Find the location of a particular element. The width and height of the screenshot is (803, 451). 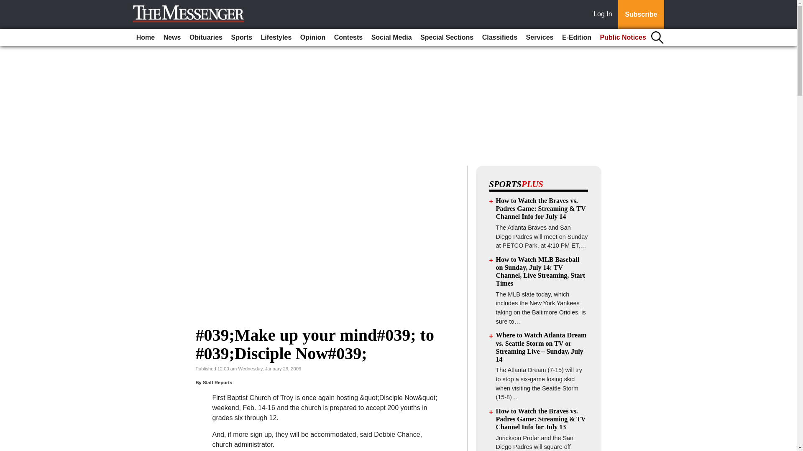

Special Sections is located at coordinates (447, 38).